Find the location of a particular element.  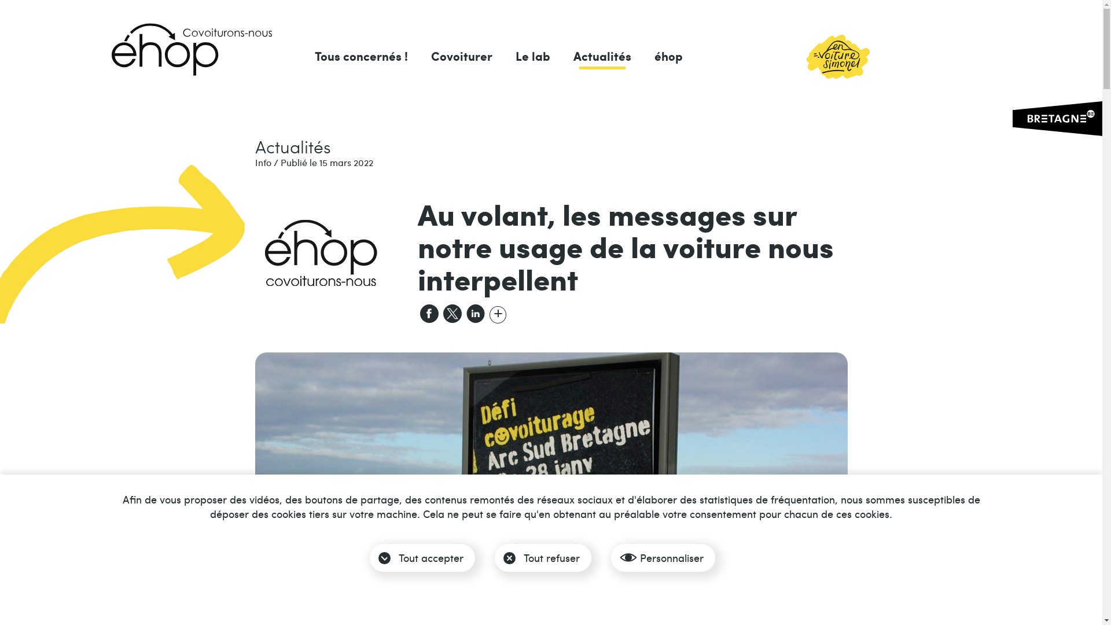

Le lab is located at coordinates (533, 64).